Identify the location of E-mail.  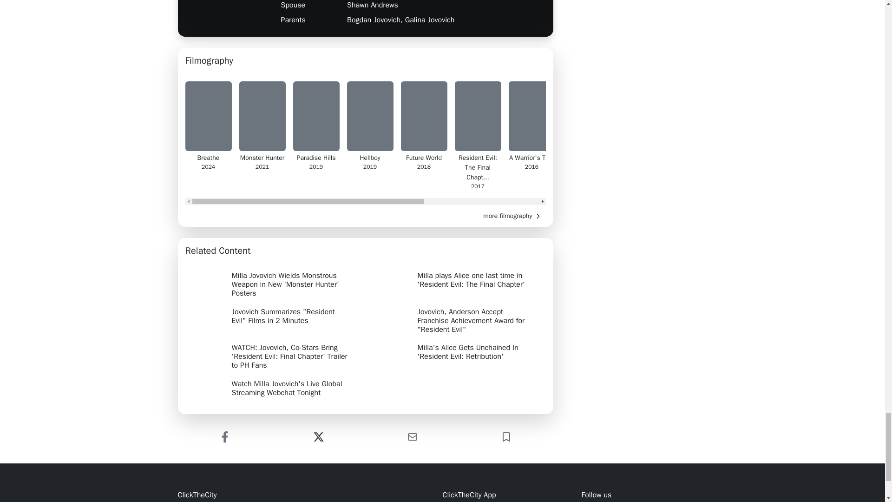
(412, 437).